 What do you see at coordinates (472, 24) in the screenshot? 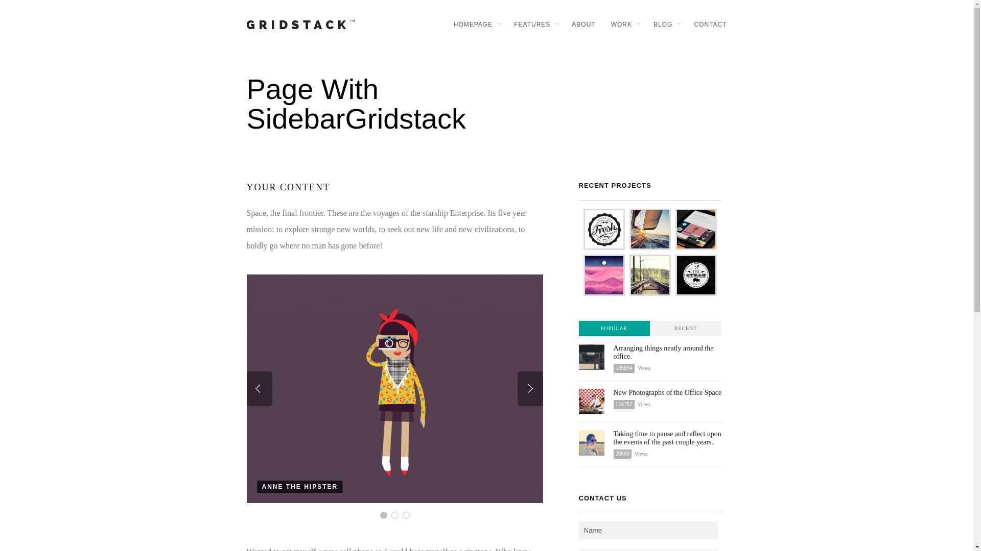
I see `HOMEPAGE` at bounding box center [472, 24].